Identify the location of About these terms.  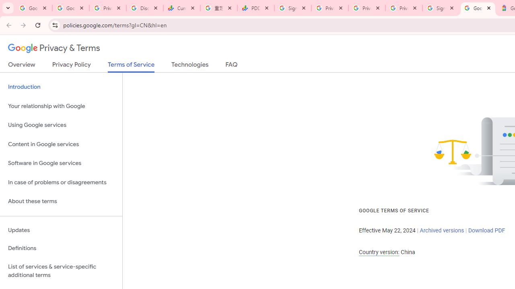
(61, 201).